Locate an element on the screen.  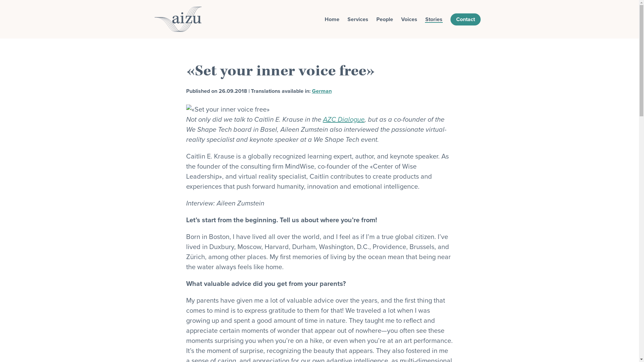
People is located at coordinates (385, 19).